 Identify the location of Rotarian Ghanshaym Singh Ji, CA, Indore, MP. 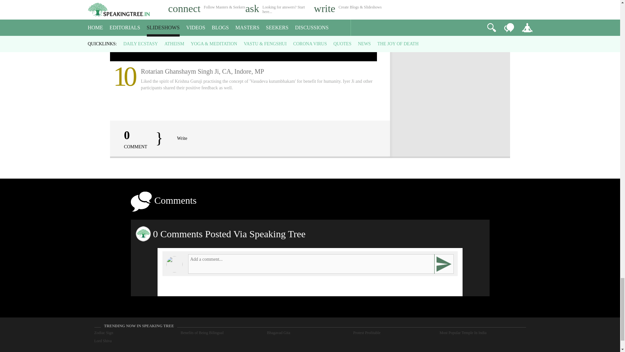
(243, 31).